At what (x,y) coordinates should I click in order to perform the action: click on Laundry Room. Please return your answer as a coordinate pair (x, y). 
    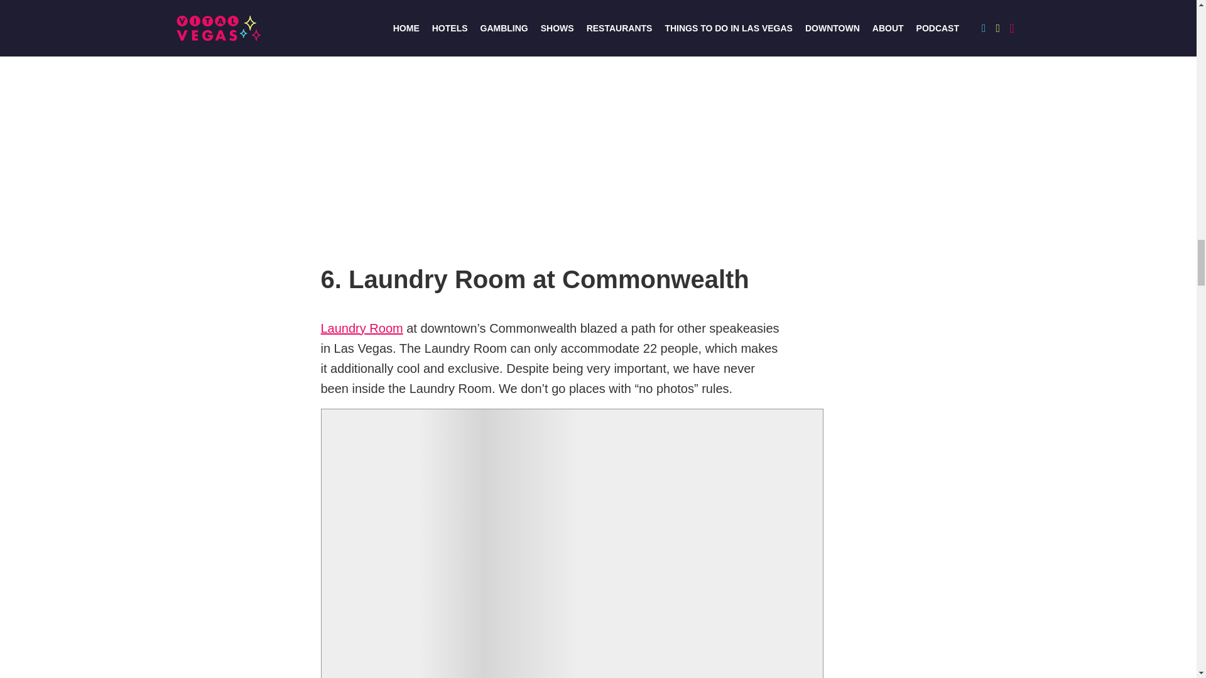
    Looking at the image, I should click on (362, 329).